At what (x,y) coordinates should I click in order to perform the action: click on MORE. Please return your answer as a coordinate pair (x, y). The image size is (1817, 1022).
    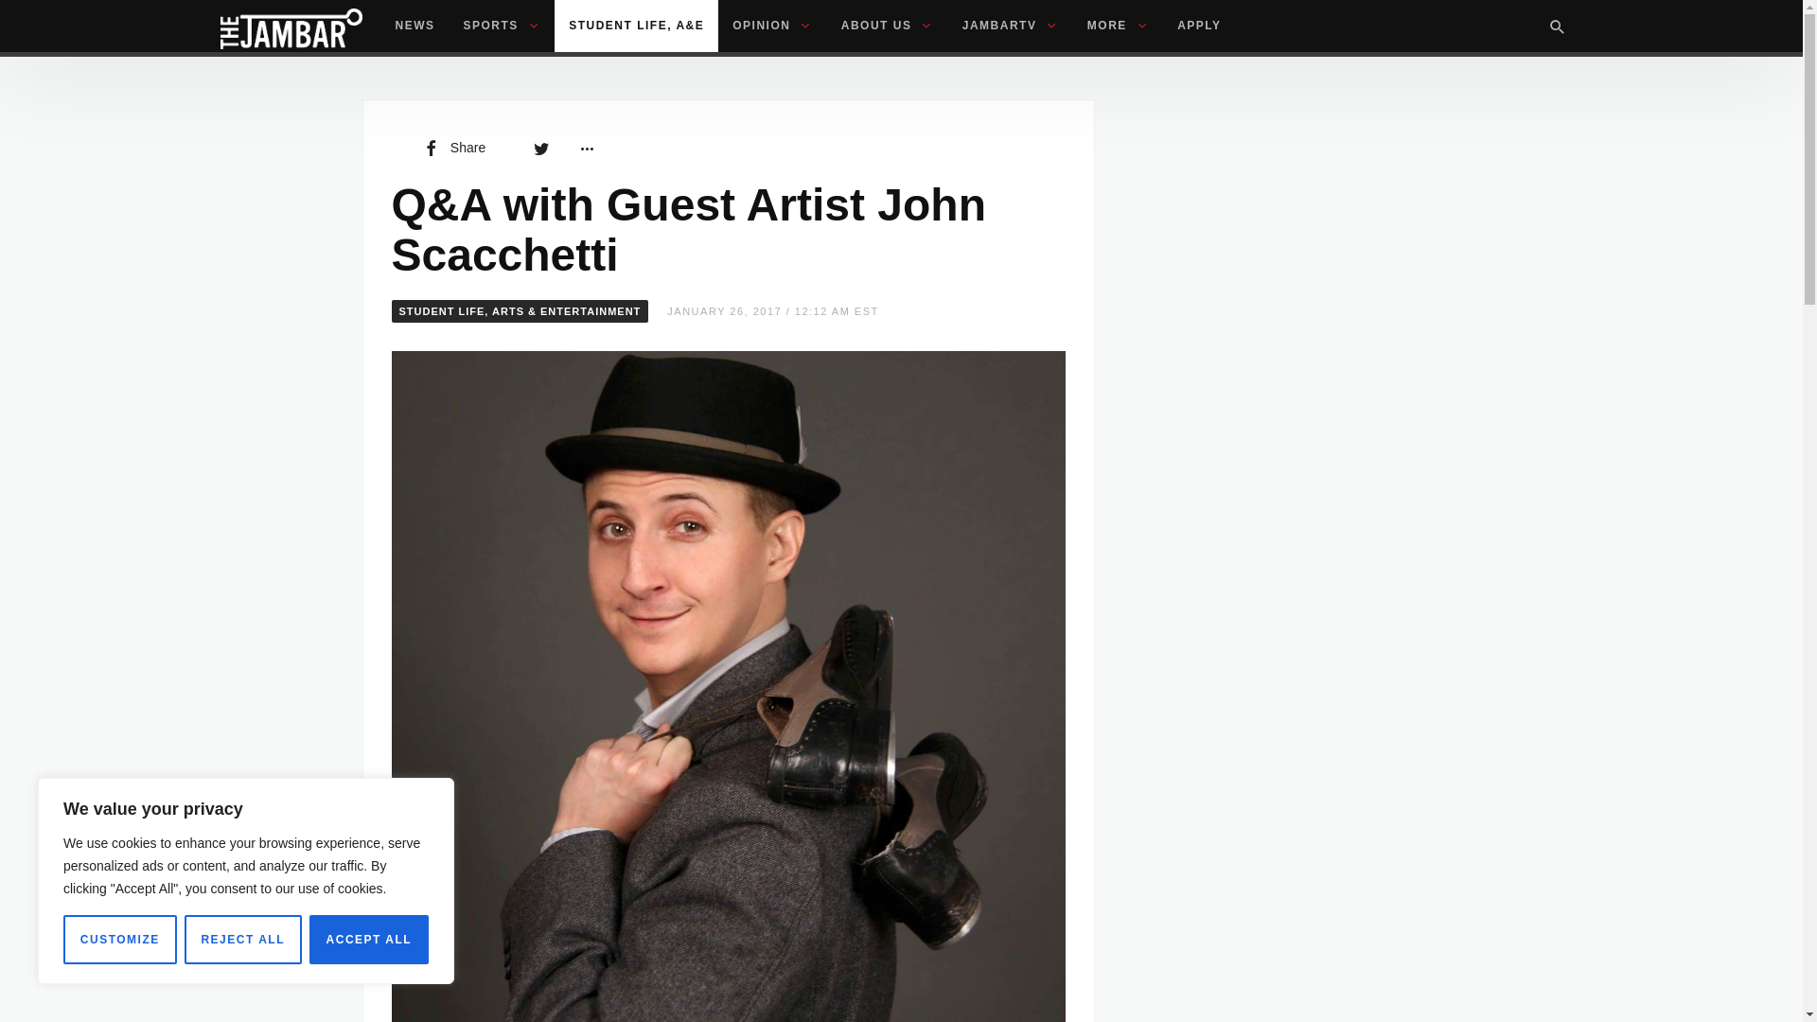
    Looking at the image, I should click on (1118, 26).